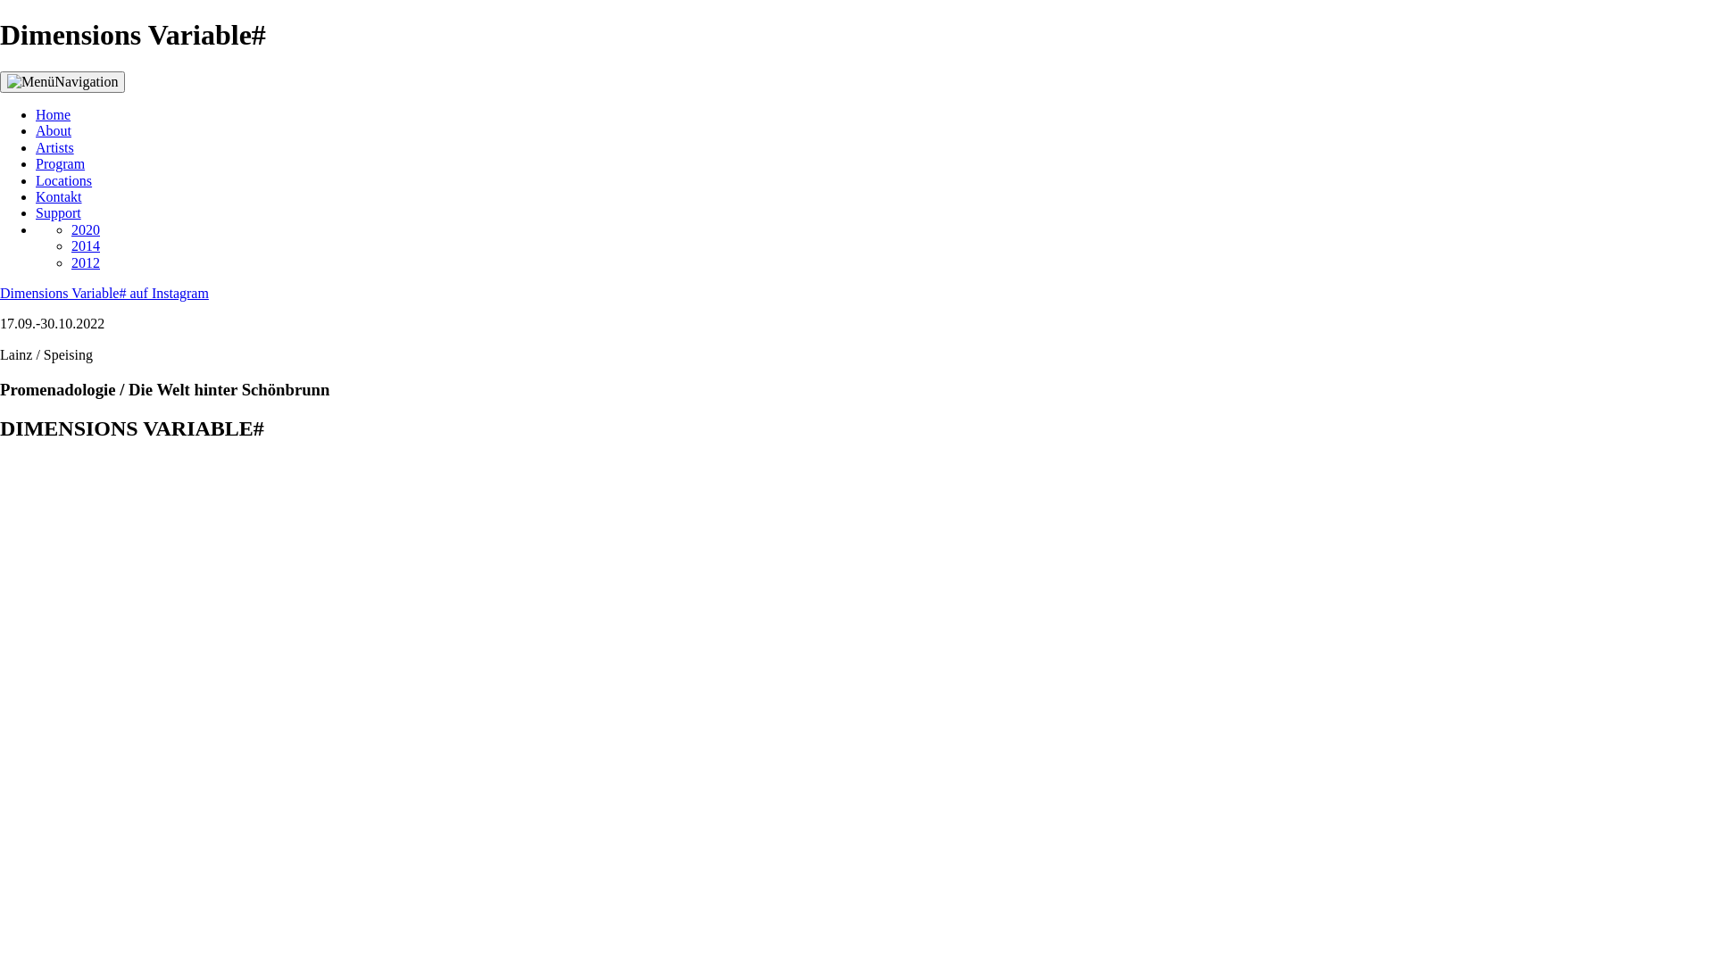 This screenshot has height=964, width=1714. What do you see at coordinates (64, 180) in the screenshot?
I see `Locations` at bounding box center [64, 180].